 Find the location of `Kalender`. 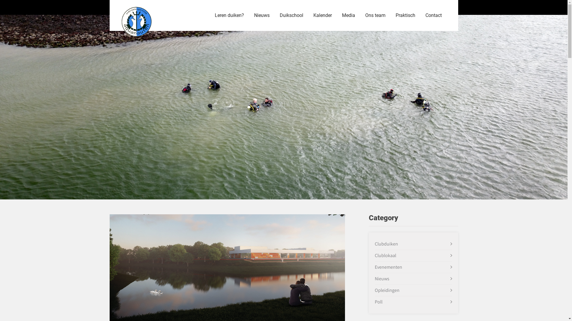

Kalender is located at coordinates (322, 15).